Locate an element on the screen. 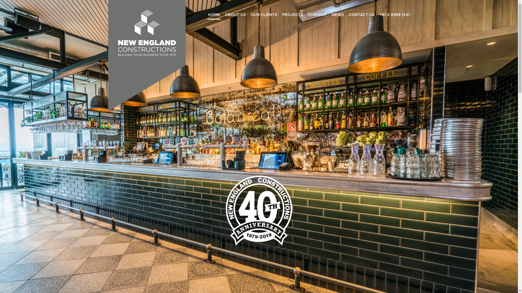 The width and height of the screenshot is (522, 293). OUR CLIENTS is located at coordinates (264, 16).